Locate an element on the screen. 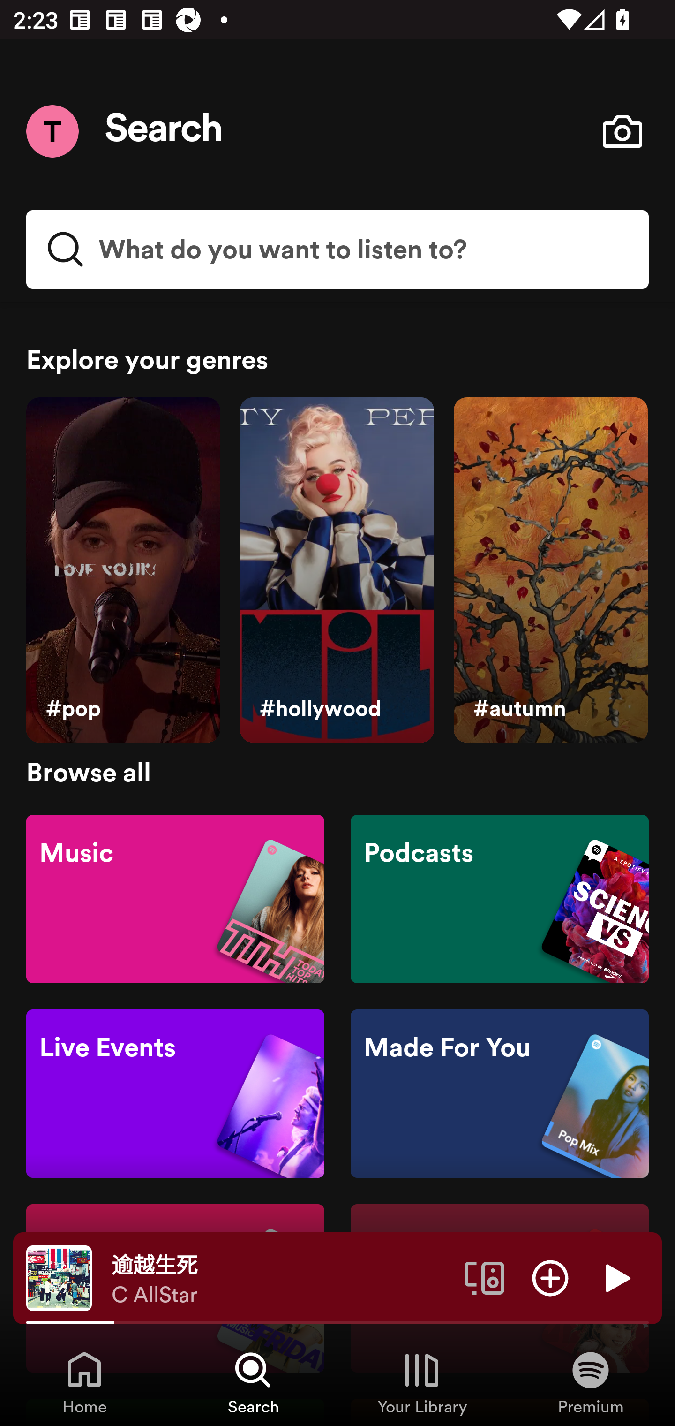 The image size is (675, 1426). #pop is located at coordinates (123, 570).